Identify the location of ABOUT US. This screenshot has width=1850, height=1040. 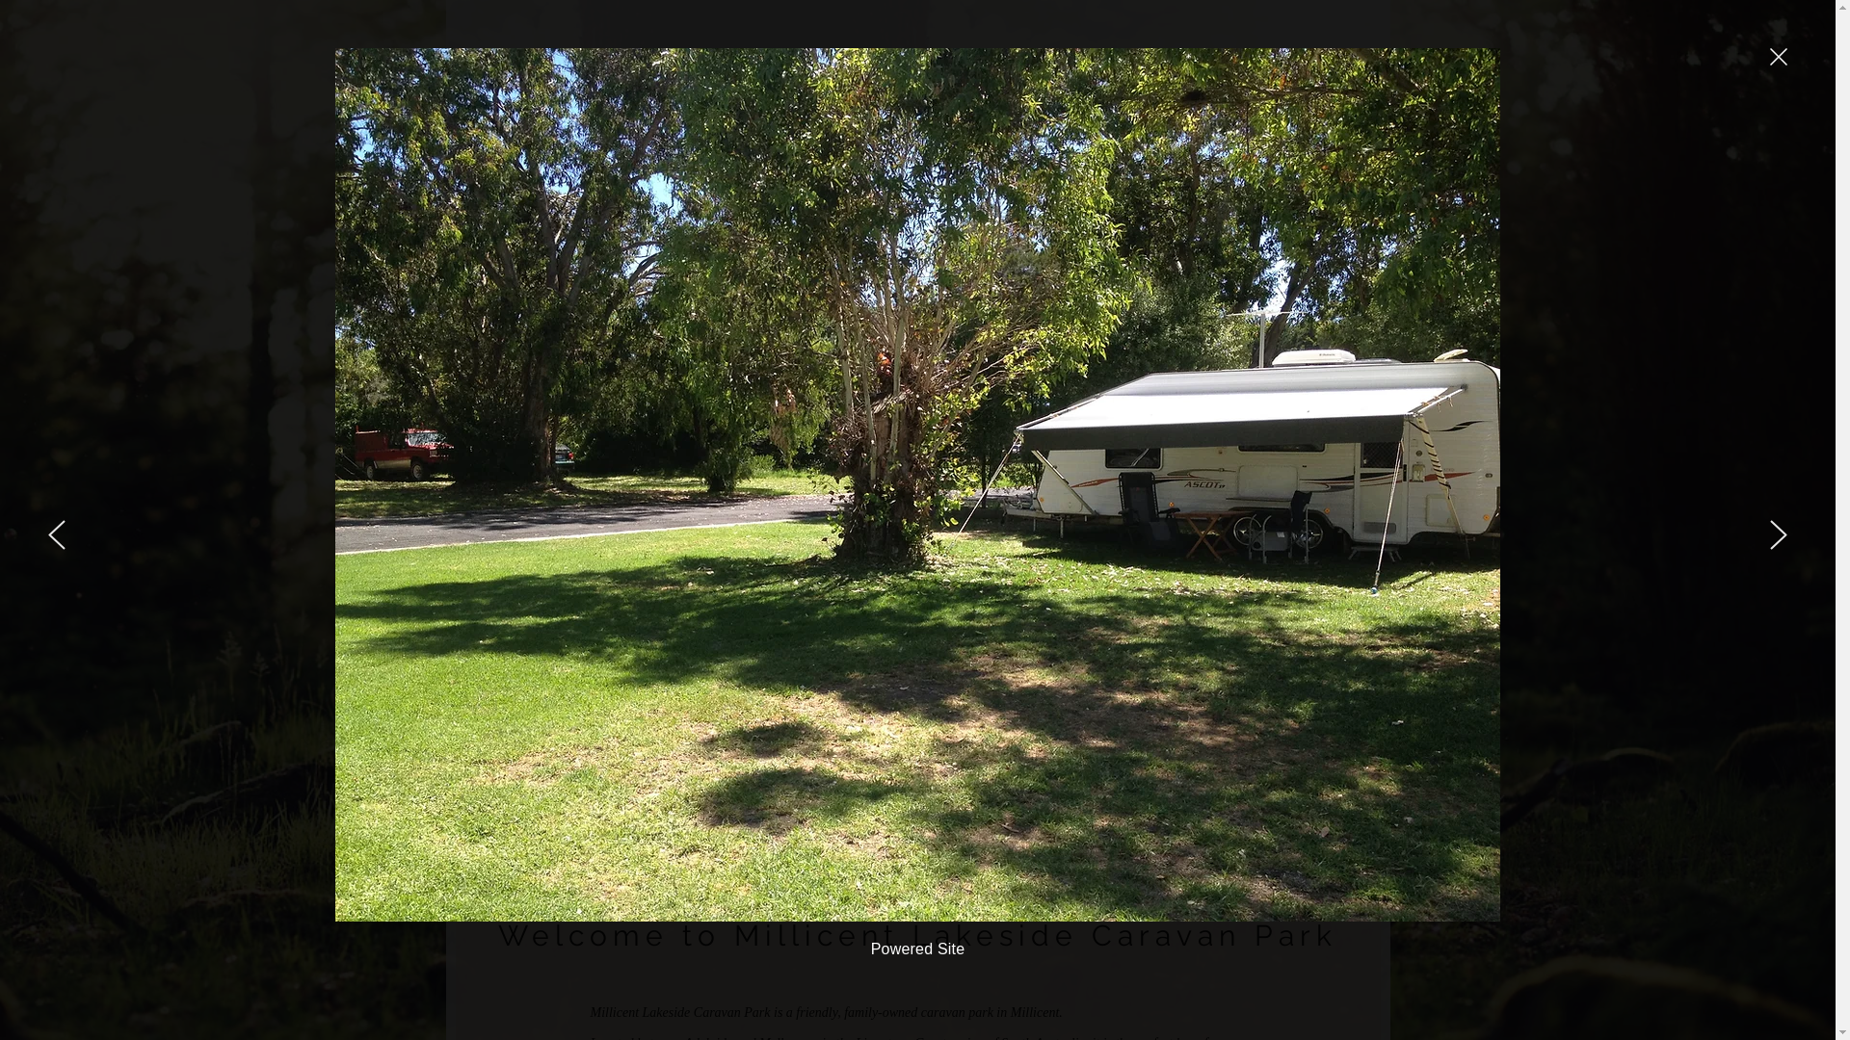
(927, 288).